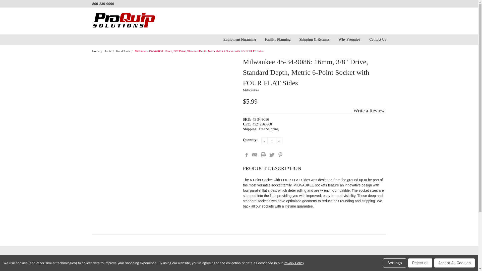 The image size is (482, 271). I want to click on Pinterest, so click(280, 155).